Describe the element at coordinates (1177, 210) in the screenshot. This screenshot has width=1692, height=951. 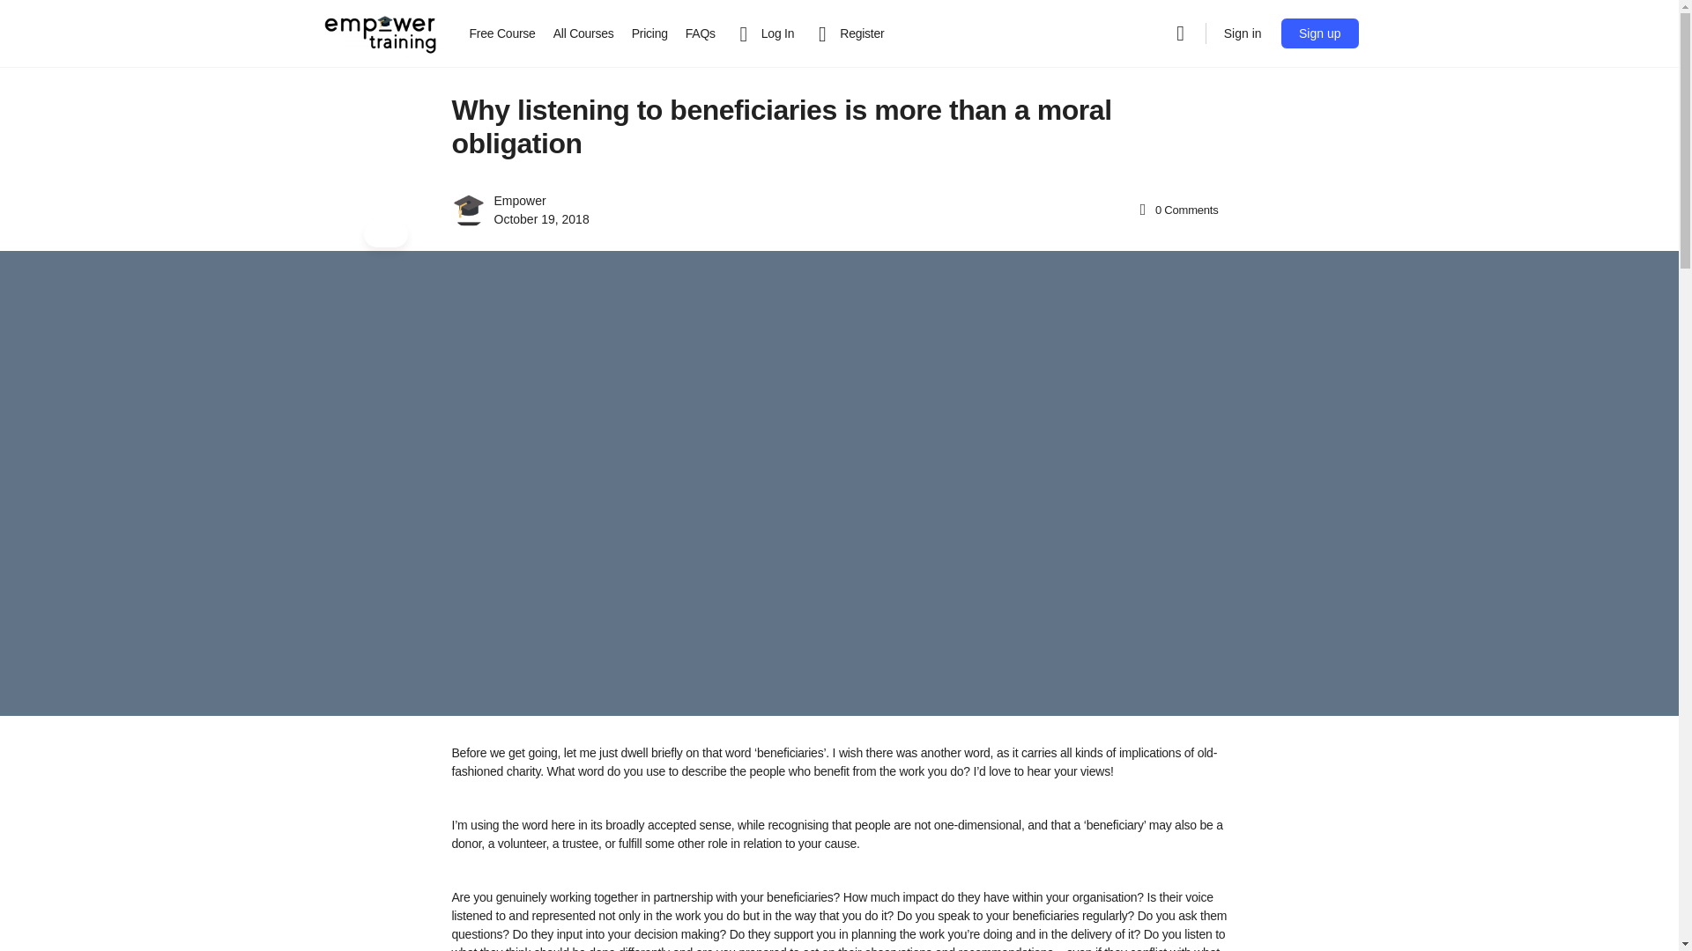
I see `0 Comments` at that location.